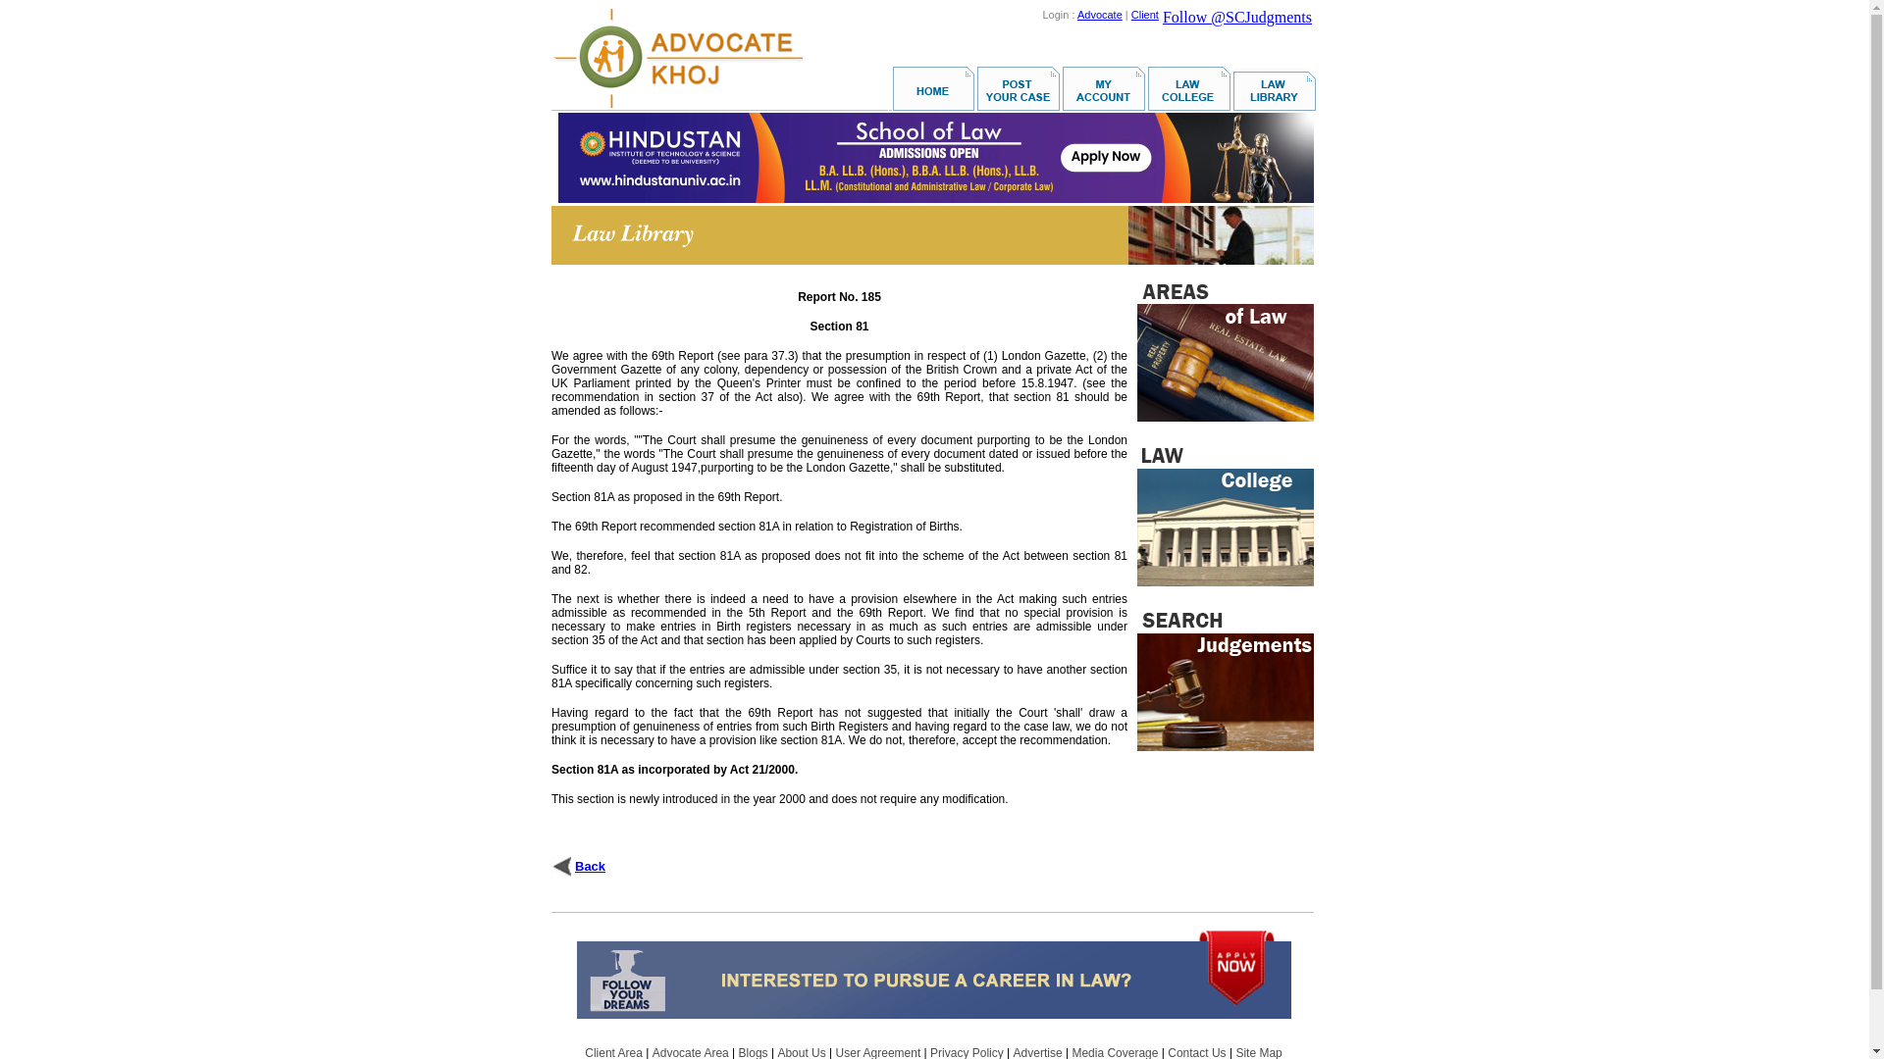 The width and height of the screenshot is (1884, 1059). What do you see at coordinates (1197, 1053) in the screenshot?
I see `Contact Us` at bounding box center [1197, 1053].